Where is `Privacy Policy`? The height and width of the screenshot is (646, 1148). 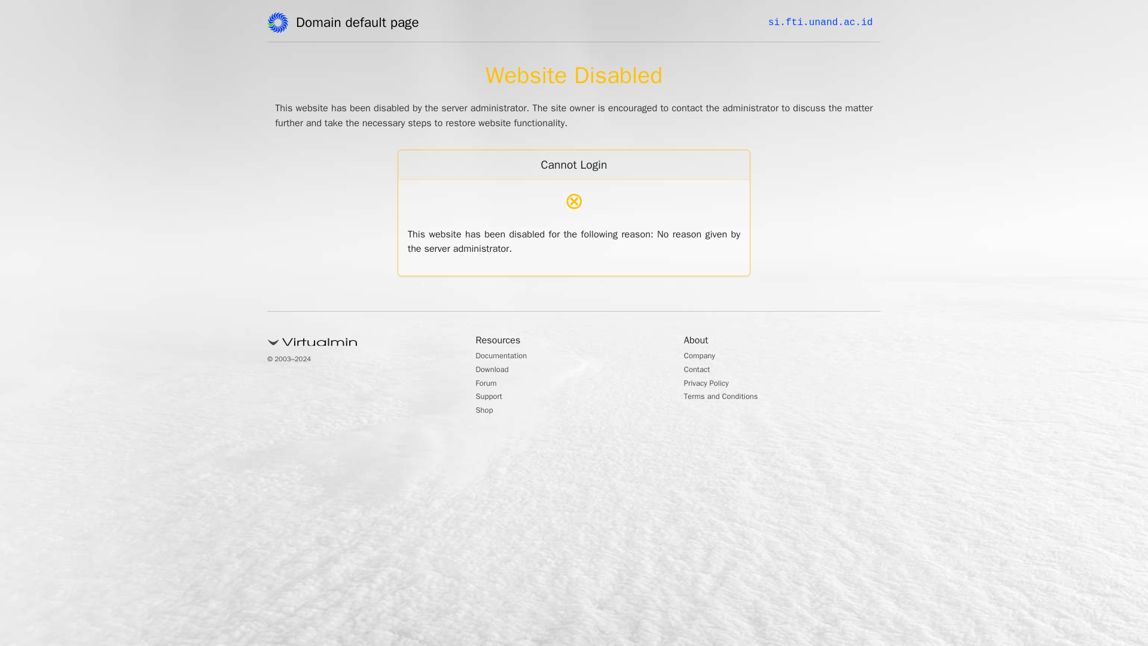
Privacy Policy is located at coordinates (712, 384).